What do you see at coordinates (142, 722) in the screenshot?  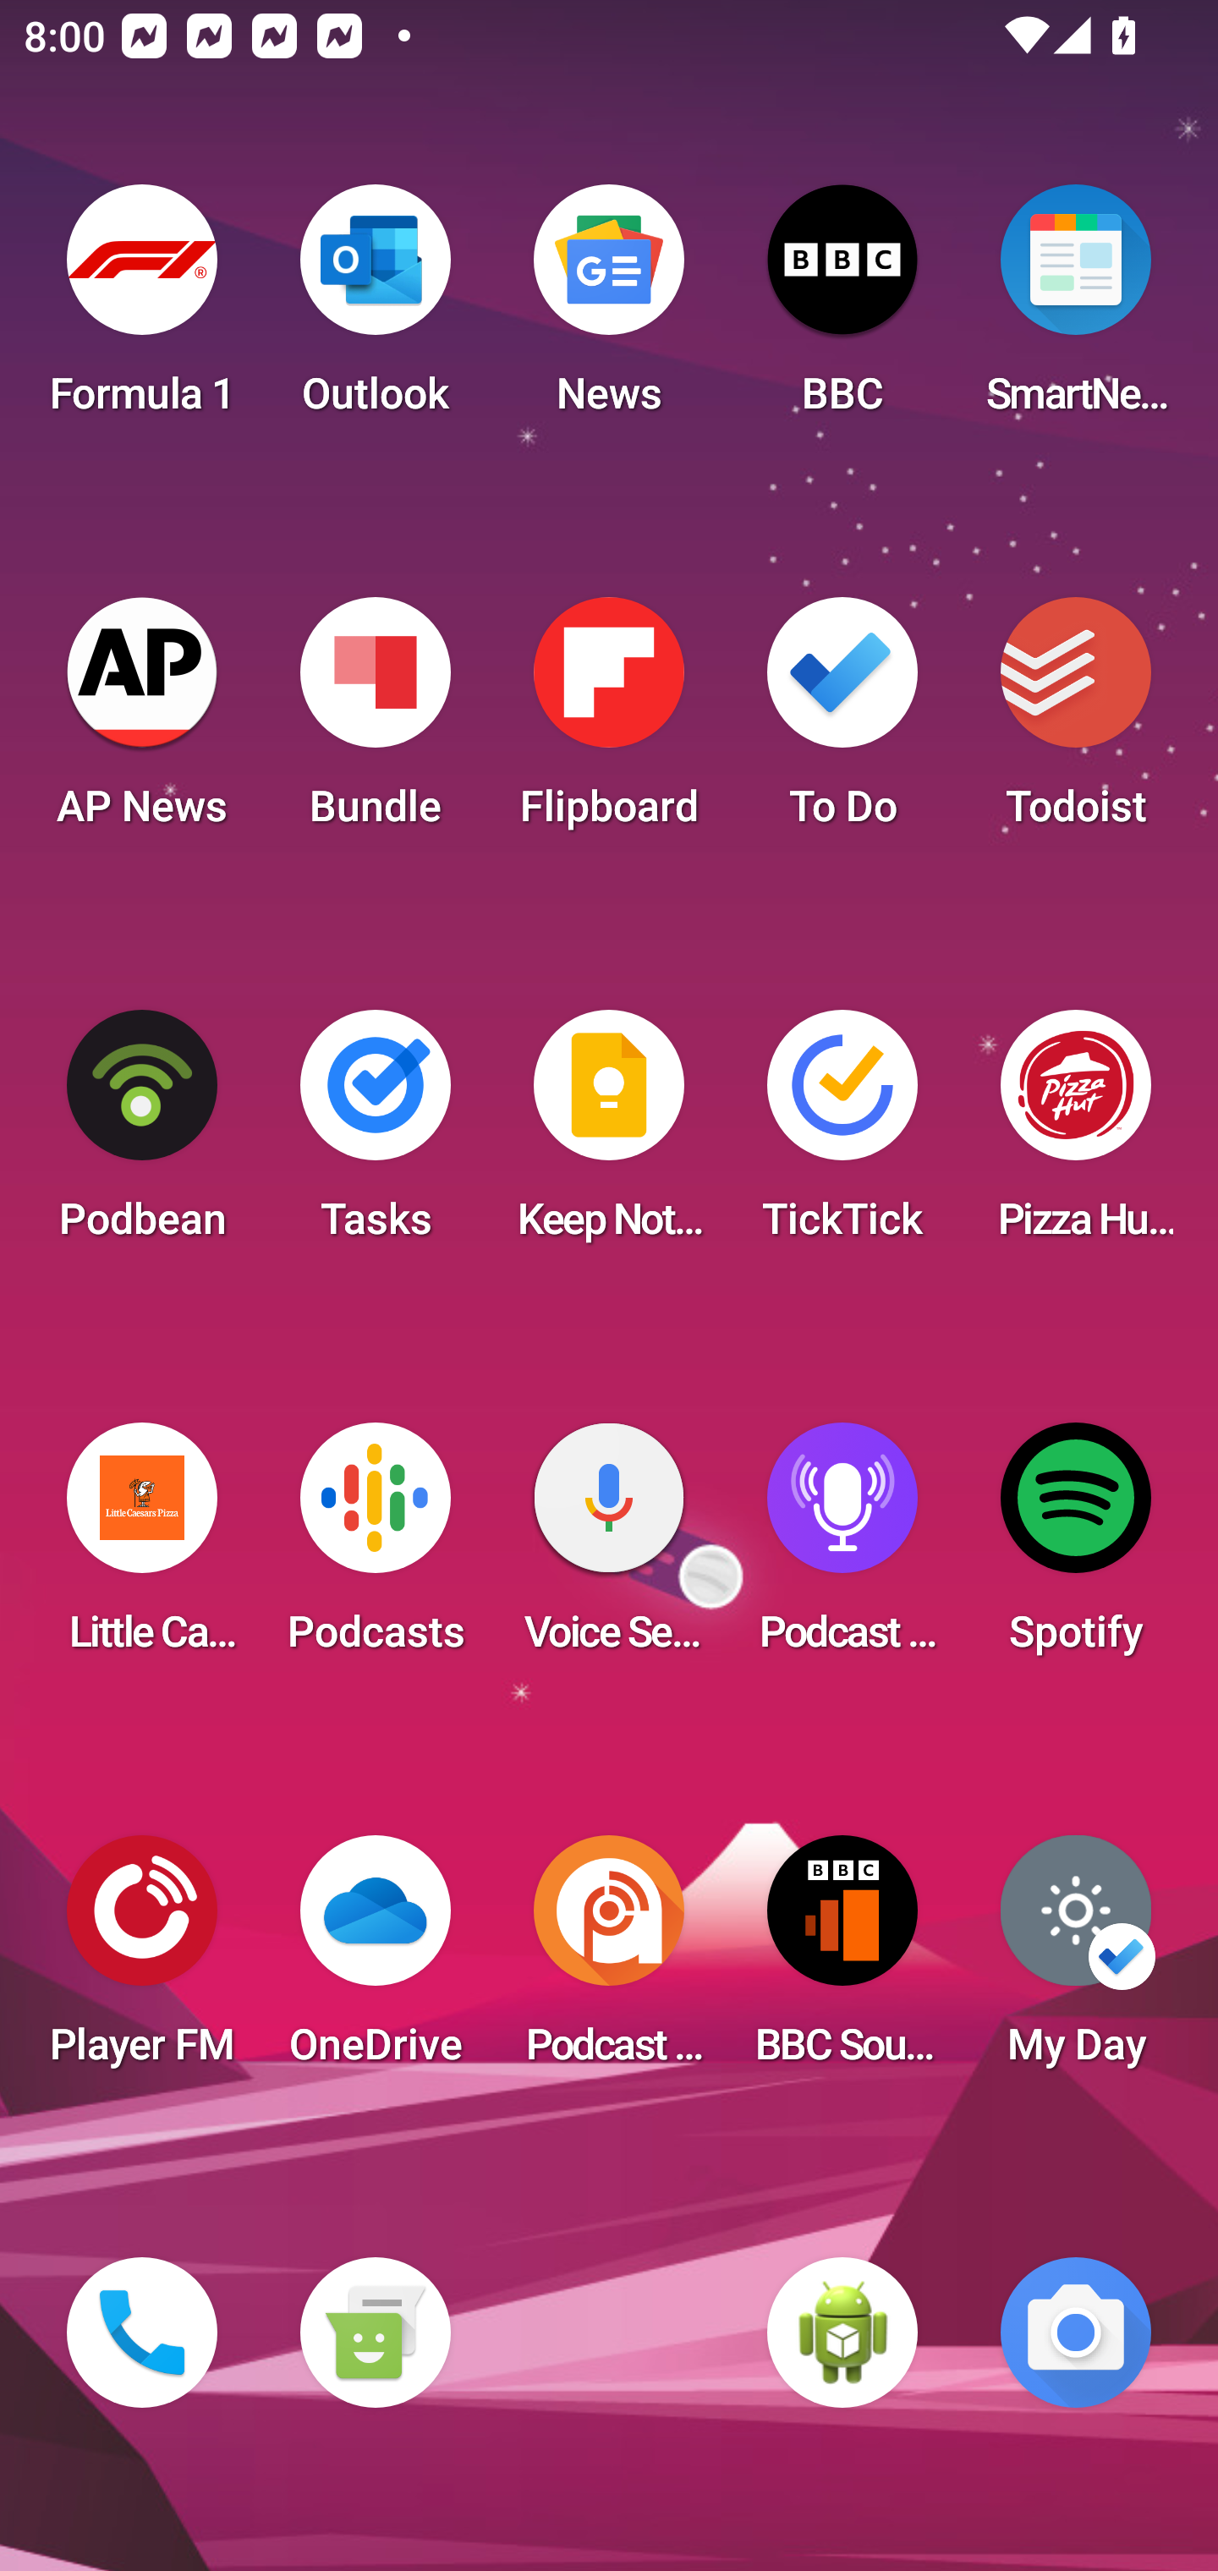 I see `AP News` at bounding box center [142, 722].